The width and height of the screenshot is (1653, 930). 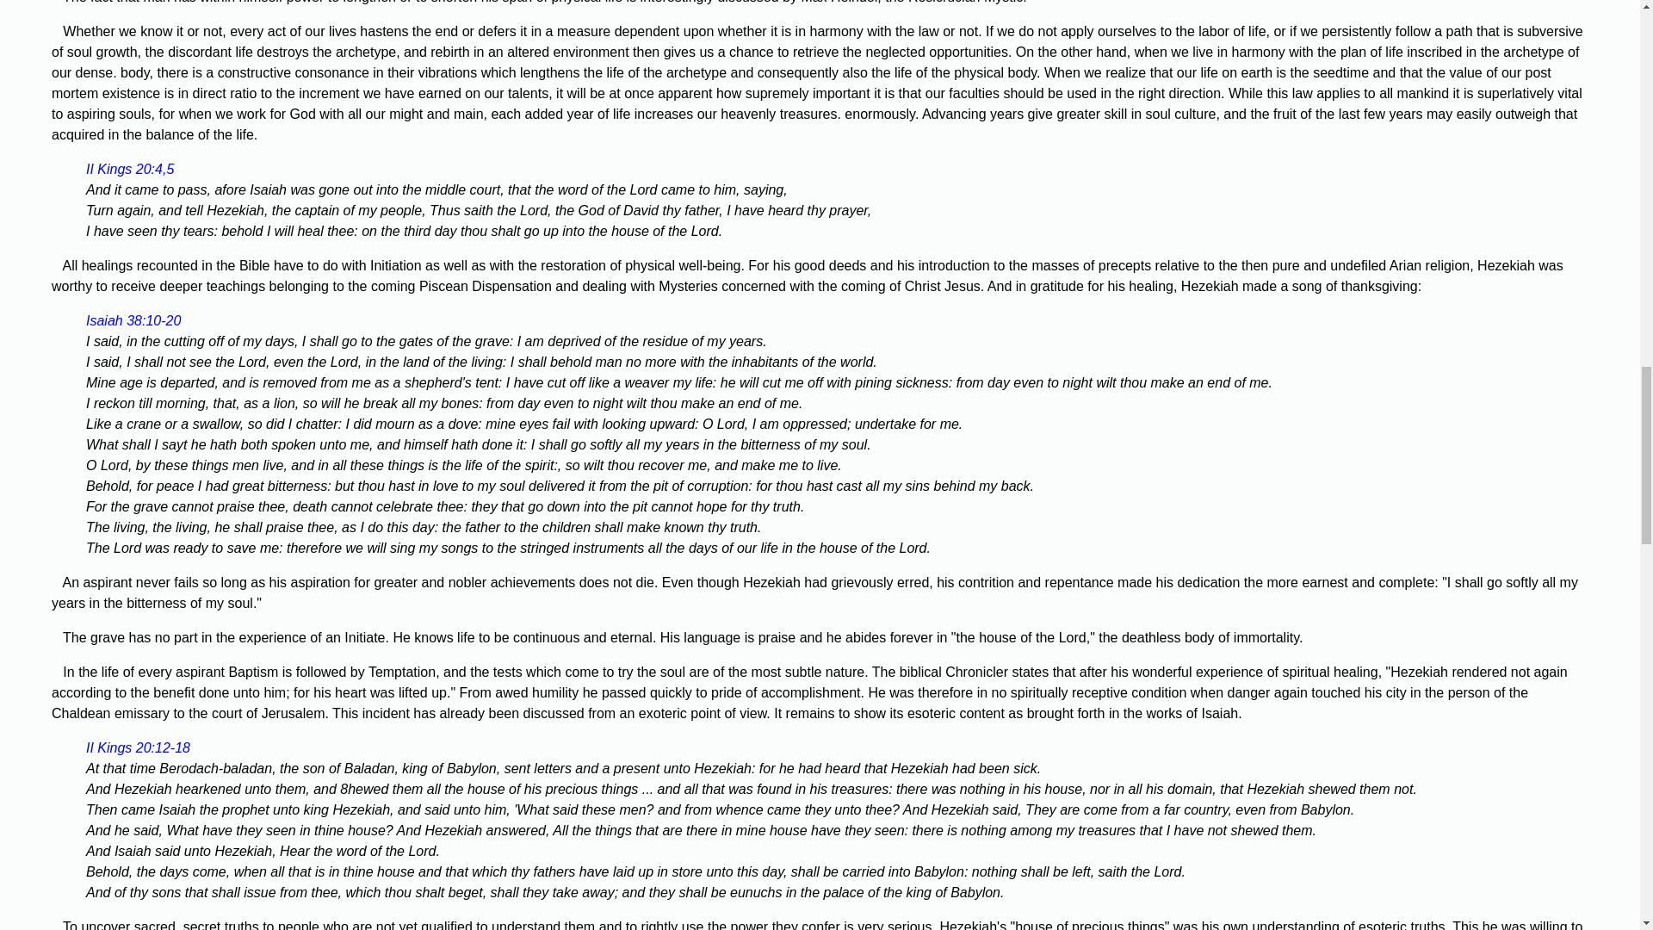 What do you see at coordinates (138, 747) in the screenshot?
I see `II Kings 20:12-18` at bounding box center [138, 747].